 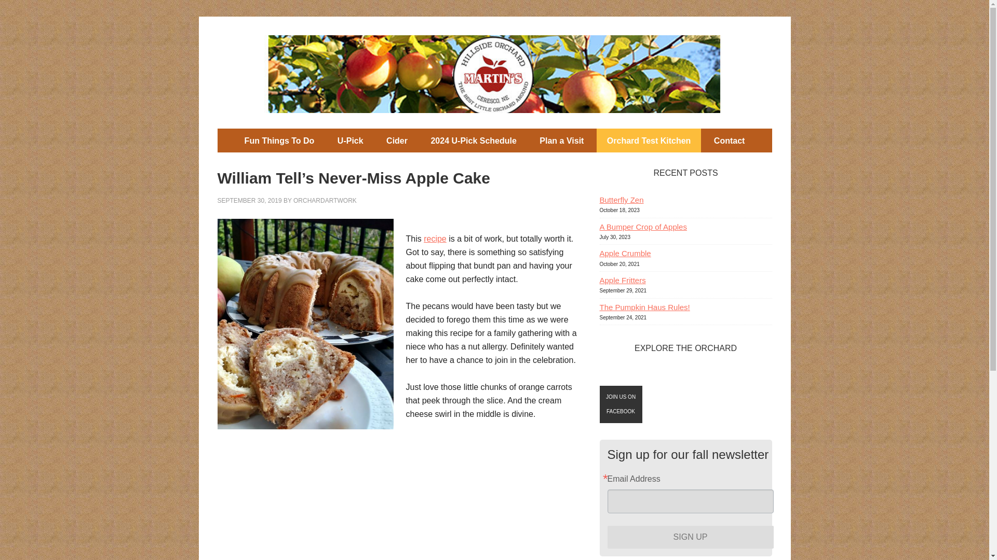 I want to click on The Pumpkin Haus Rules!, so click(x=644, y=307).